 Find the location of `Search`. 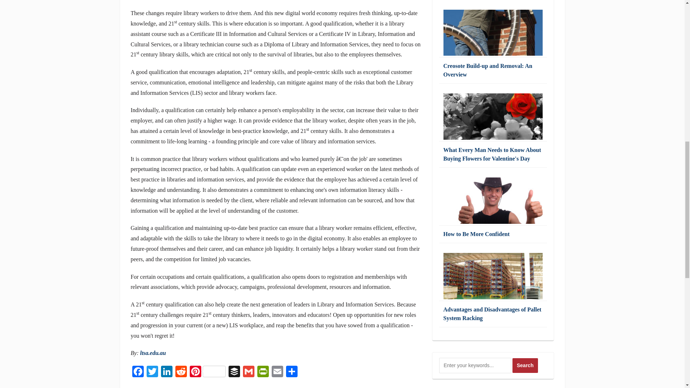

Search is located at coordinates (525, 365).